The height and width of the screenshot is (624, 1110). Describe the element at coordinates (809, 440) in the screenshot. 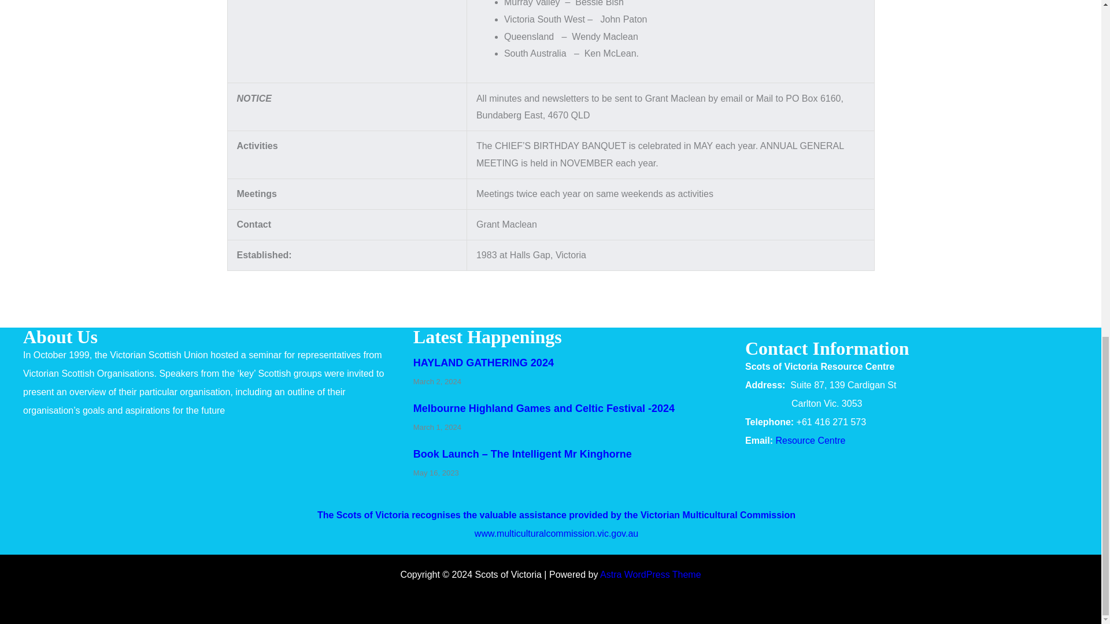

I see `Resource Centre` at that location.